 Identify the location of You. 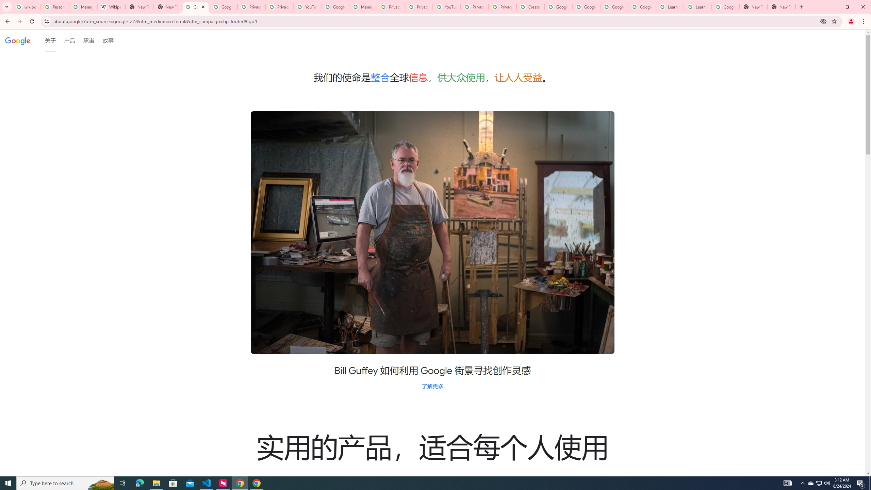
(851, 21).